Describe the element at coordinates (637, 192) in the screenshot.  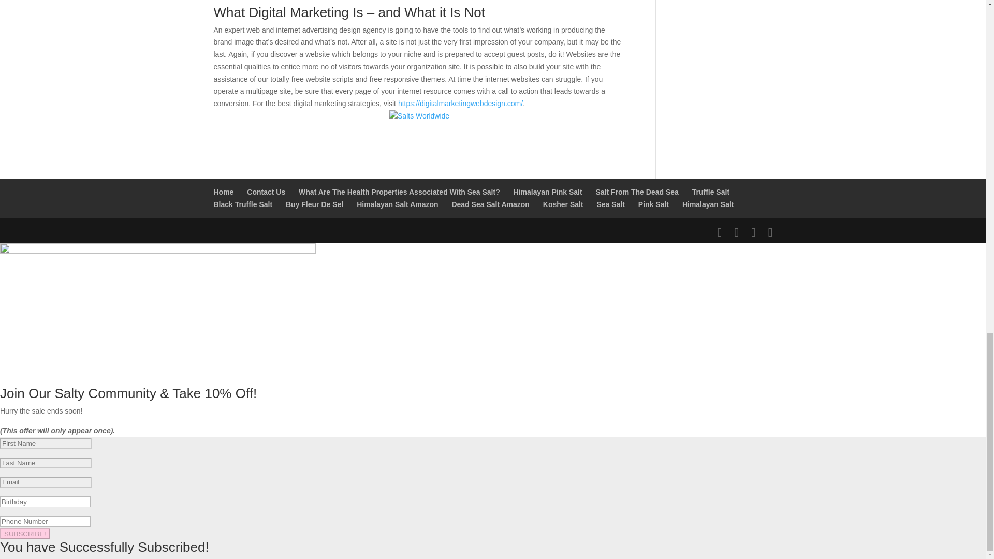
I see `Salt From The Dead Sea` at that location.